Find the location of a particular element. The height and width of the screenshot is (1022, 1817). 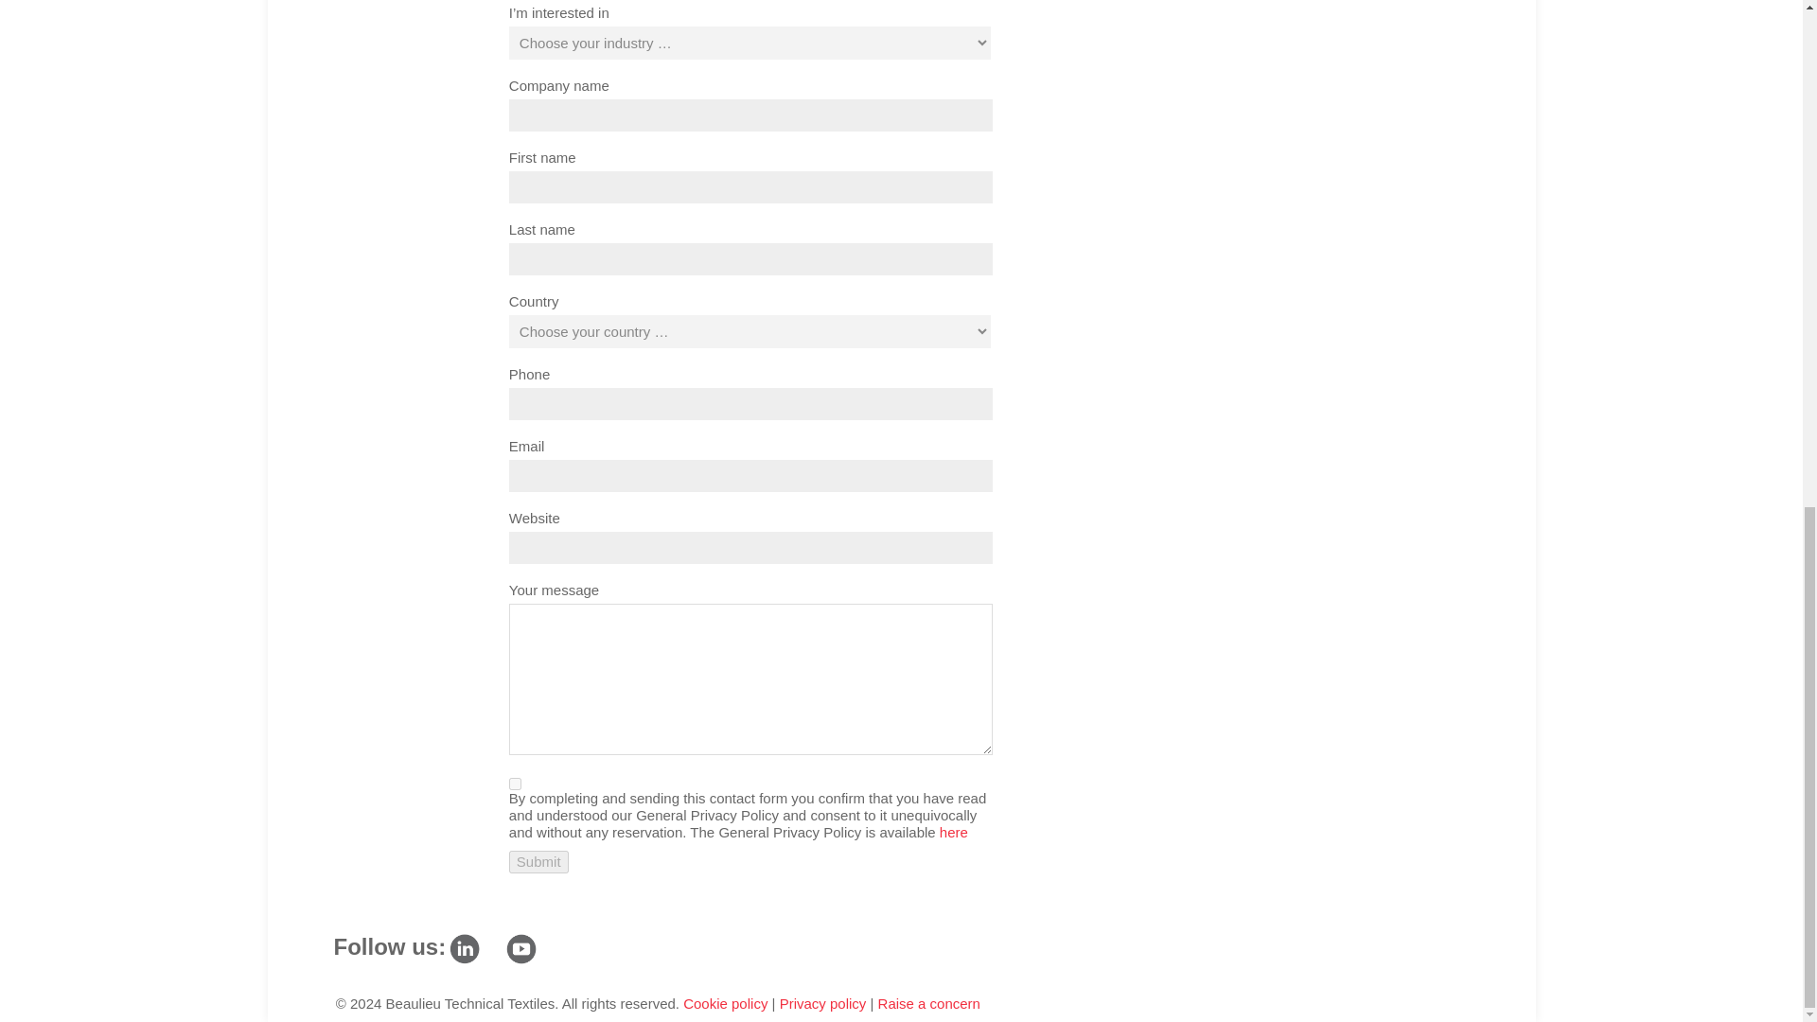

Privacy policy is located at coordinates (822, 1003).